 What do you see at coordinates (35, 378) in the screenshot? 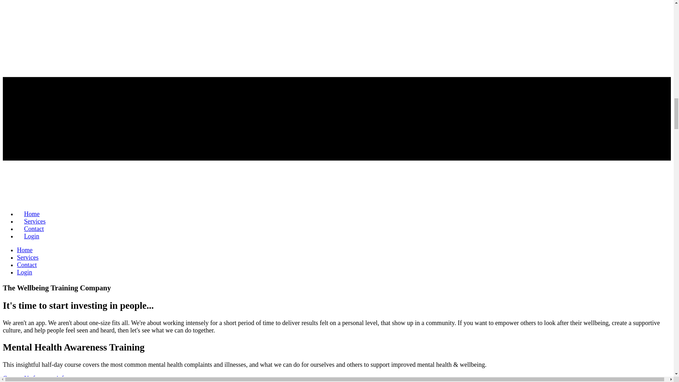
I see `Contact Us for more info` at bounding box center [35, 378].